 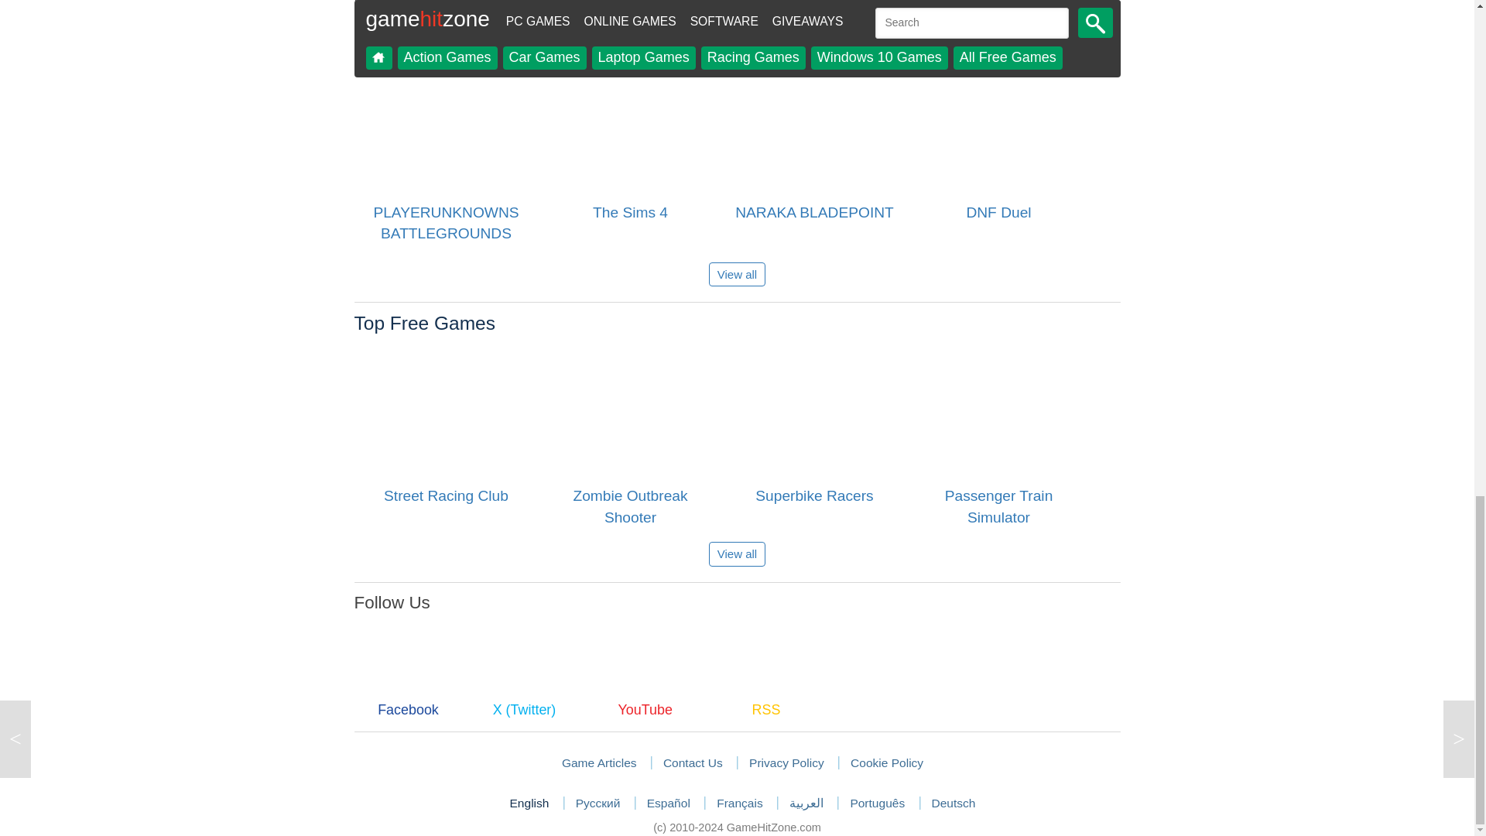 I want to click on Contact Us, so click(x=692, y=762).